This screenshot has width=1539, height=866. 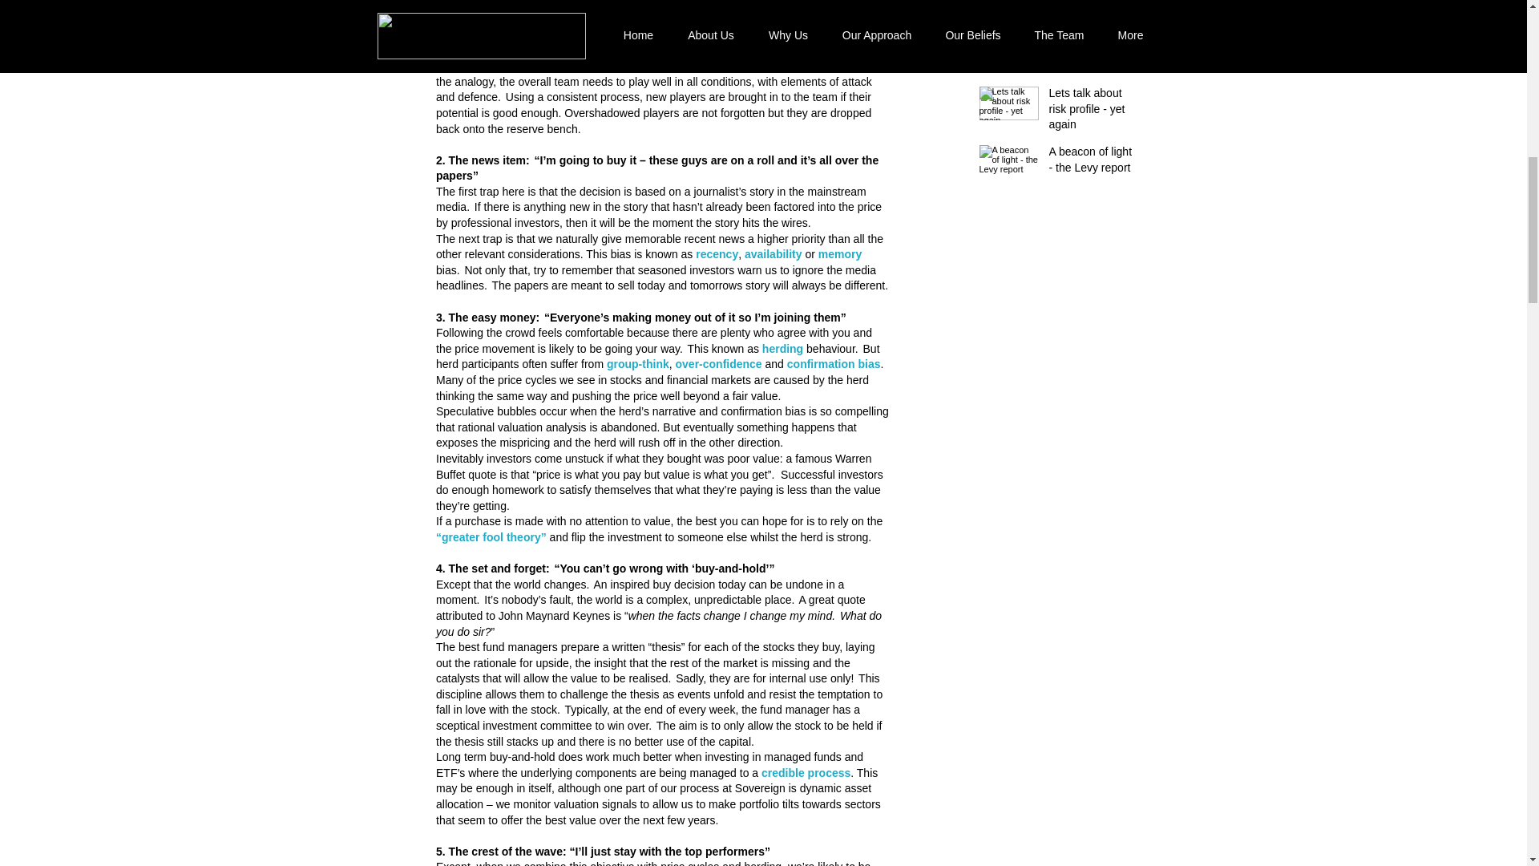 What do you see at coordinates (782, 348) in the screenshot?
I see `herding` at bounding box center [782, 348].